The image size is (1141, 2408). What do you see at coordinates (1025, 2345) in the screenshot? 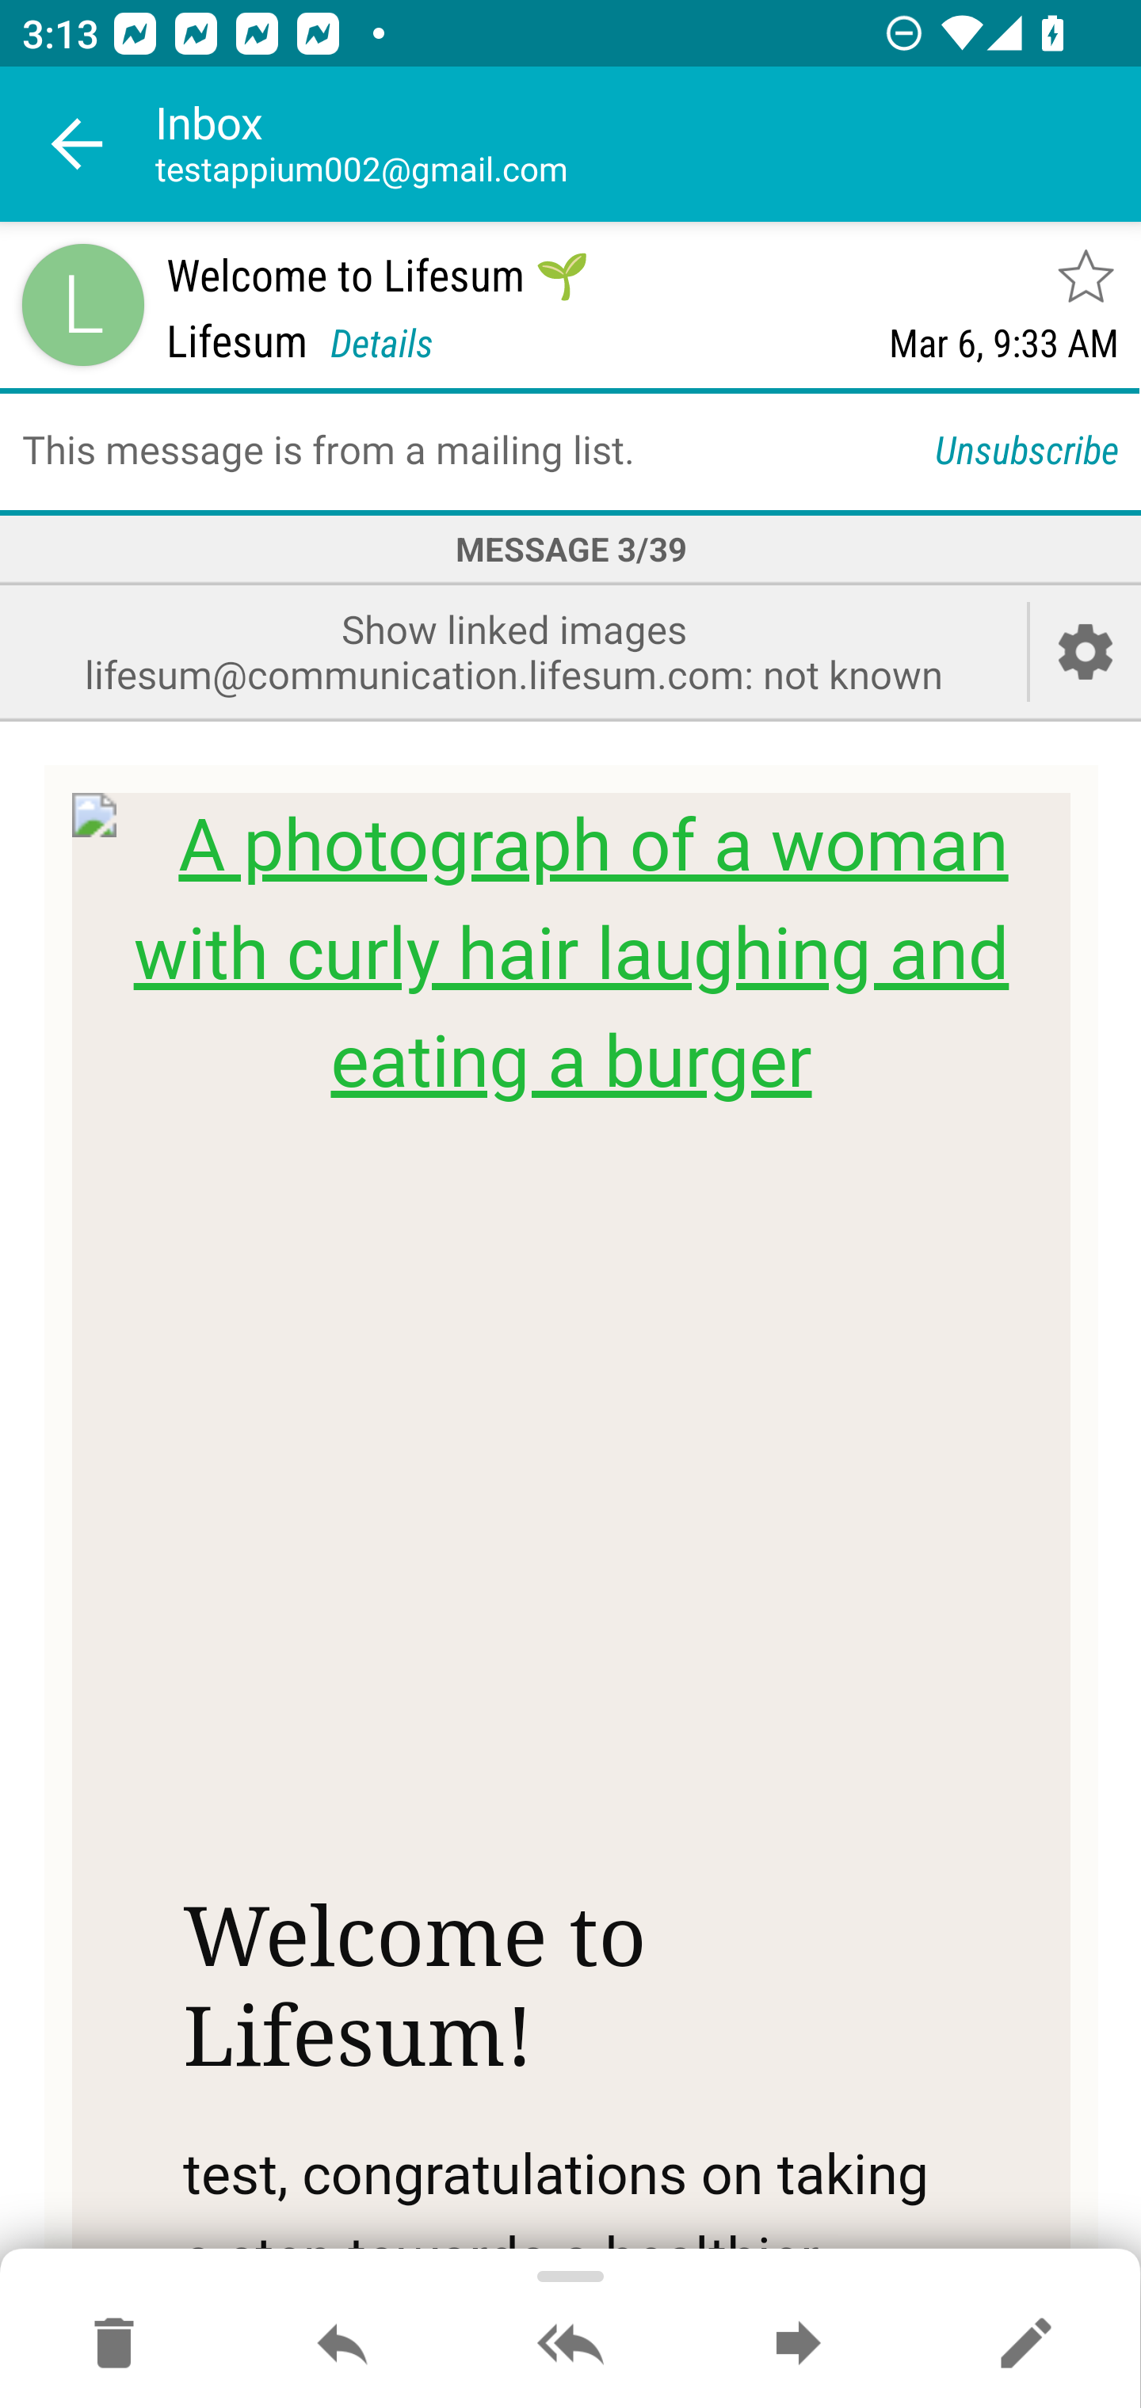
I see `Reply as new` at bounding box center [1025, 2345].